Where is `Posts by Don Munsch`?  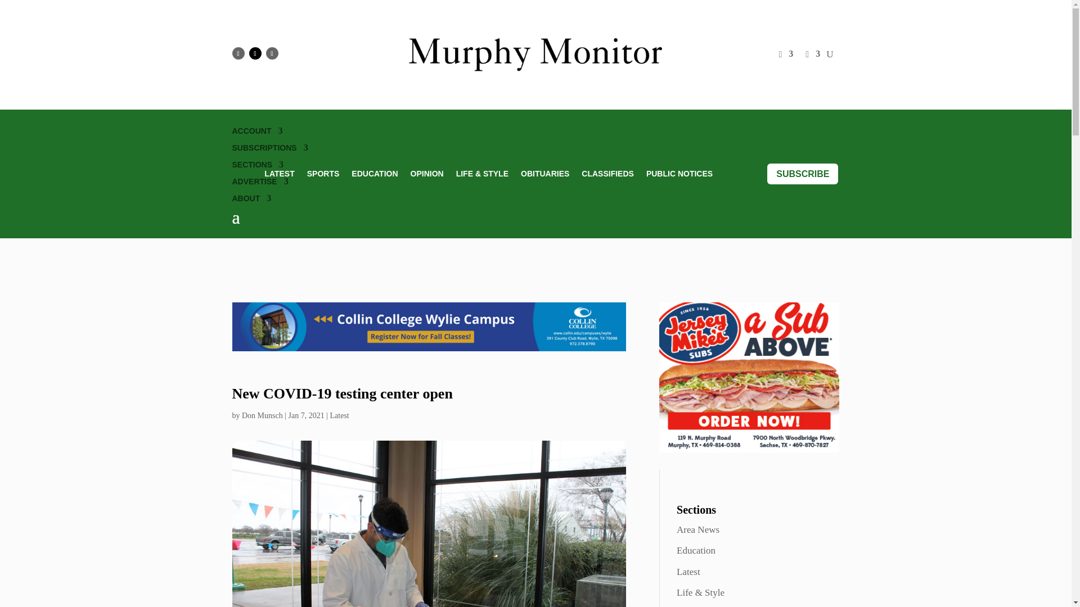
Posts by Don Munsch is located at coordinates (262, 416).